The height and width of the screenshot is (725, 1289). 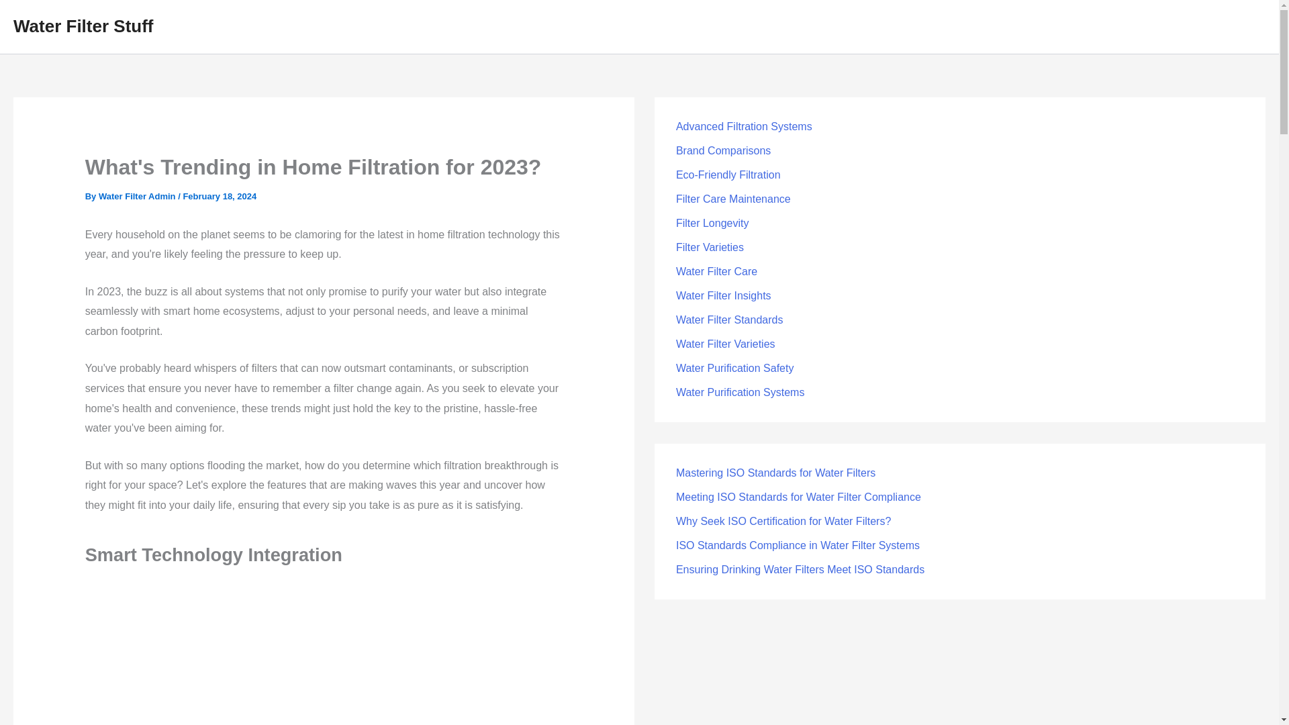 What do you see at coordinates (709, 247) in the screenshot?
I see `Filter Varieties` at bounding box center [709, 247].